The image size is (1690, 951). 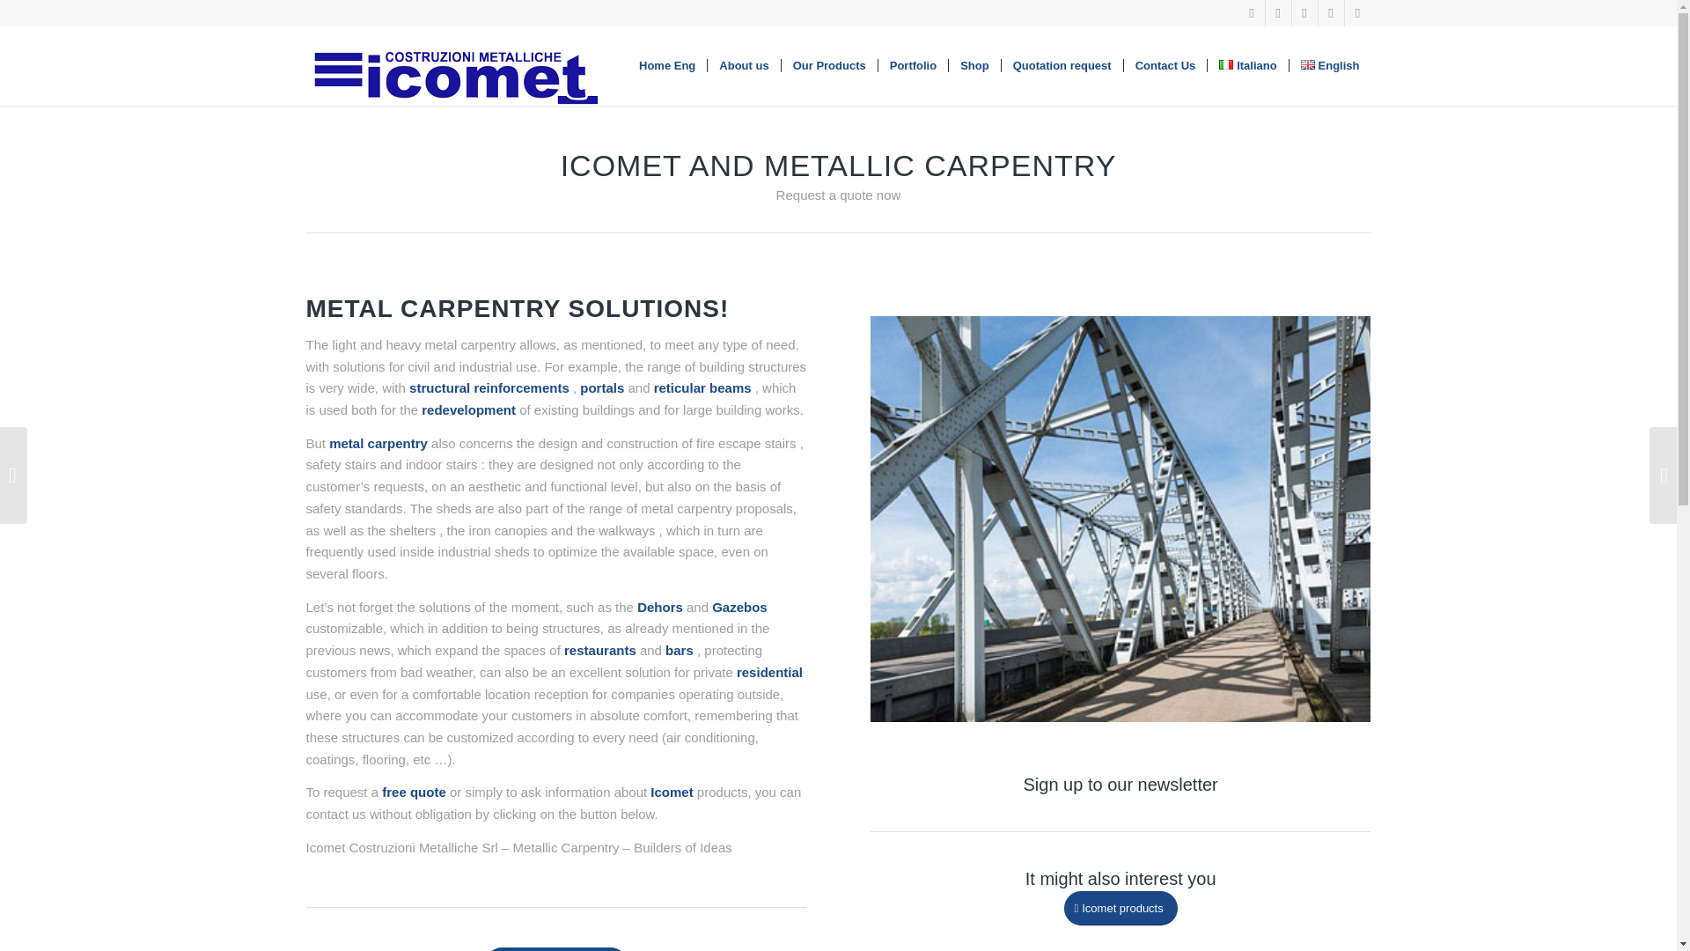 What do you see at coordinates (1165, 65) in the screenshot?
I see `Contact Us` at bounding box center [1165, 65].